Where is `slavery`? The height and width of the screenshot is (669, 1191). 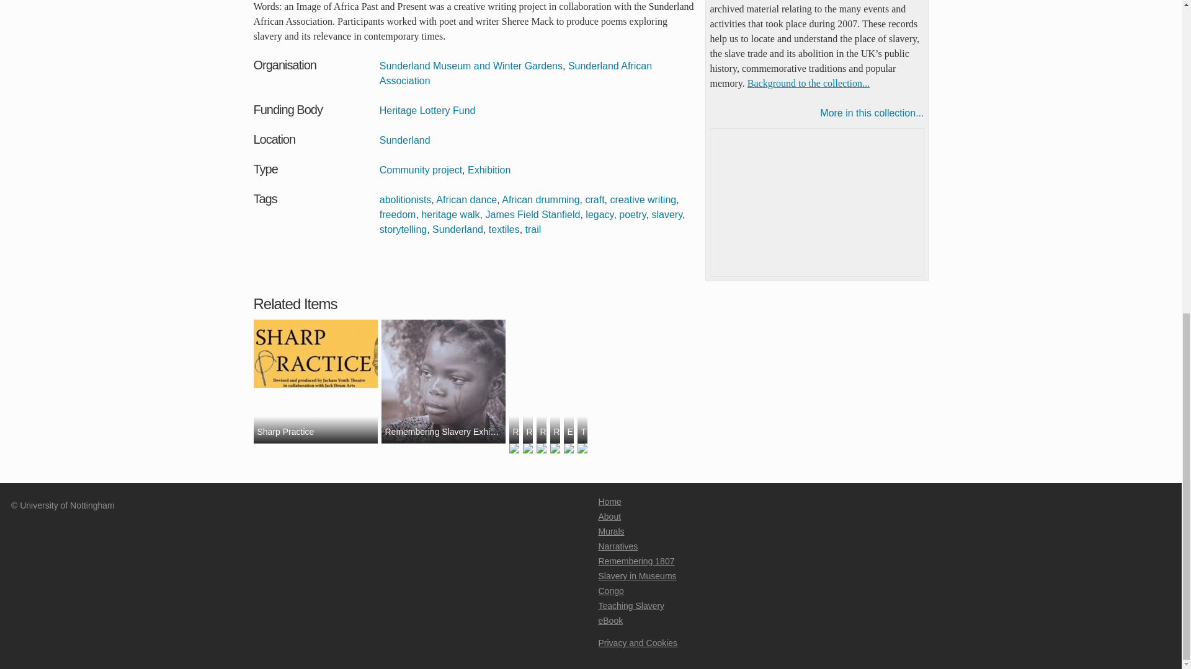 slavery is located at coordinates (667, 214).